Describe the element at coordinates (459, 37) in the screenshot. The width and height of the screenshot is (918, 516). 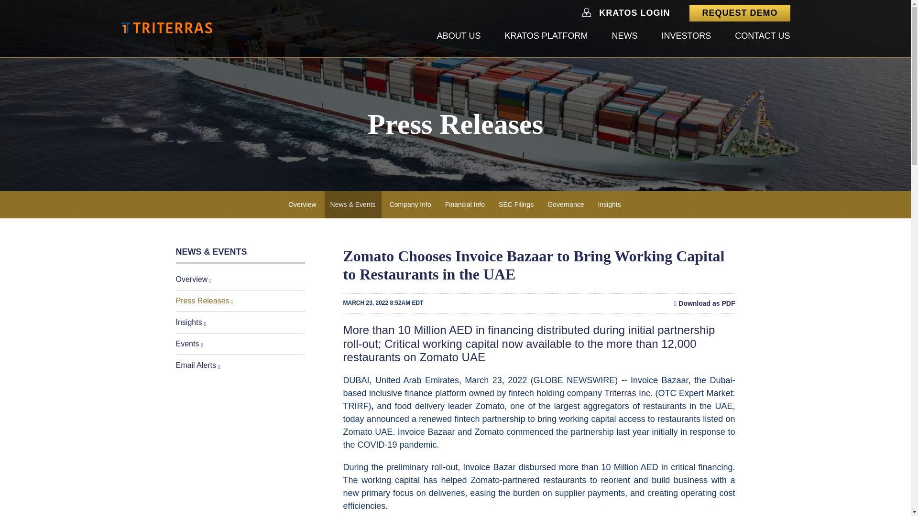
I see `ABOUT US` at that location.